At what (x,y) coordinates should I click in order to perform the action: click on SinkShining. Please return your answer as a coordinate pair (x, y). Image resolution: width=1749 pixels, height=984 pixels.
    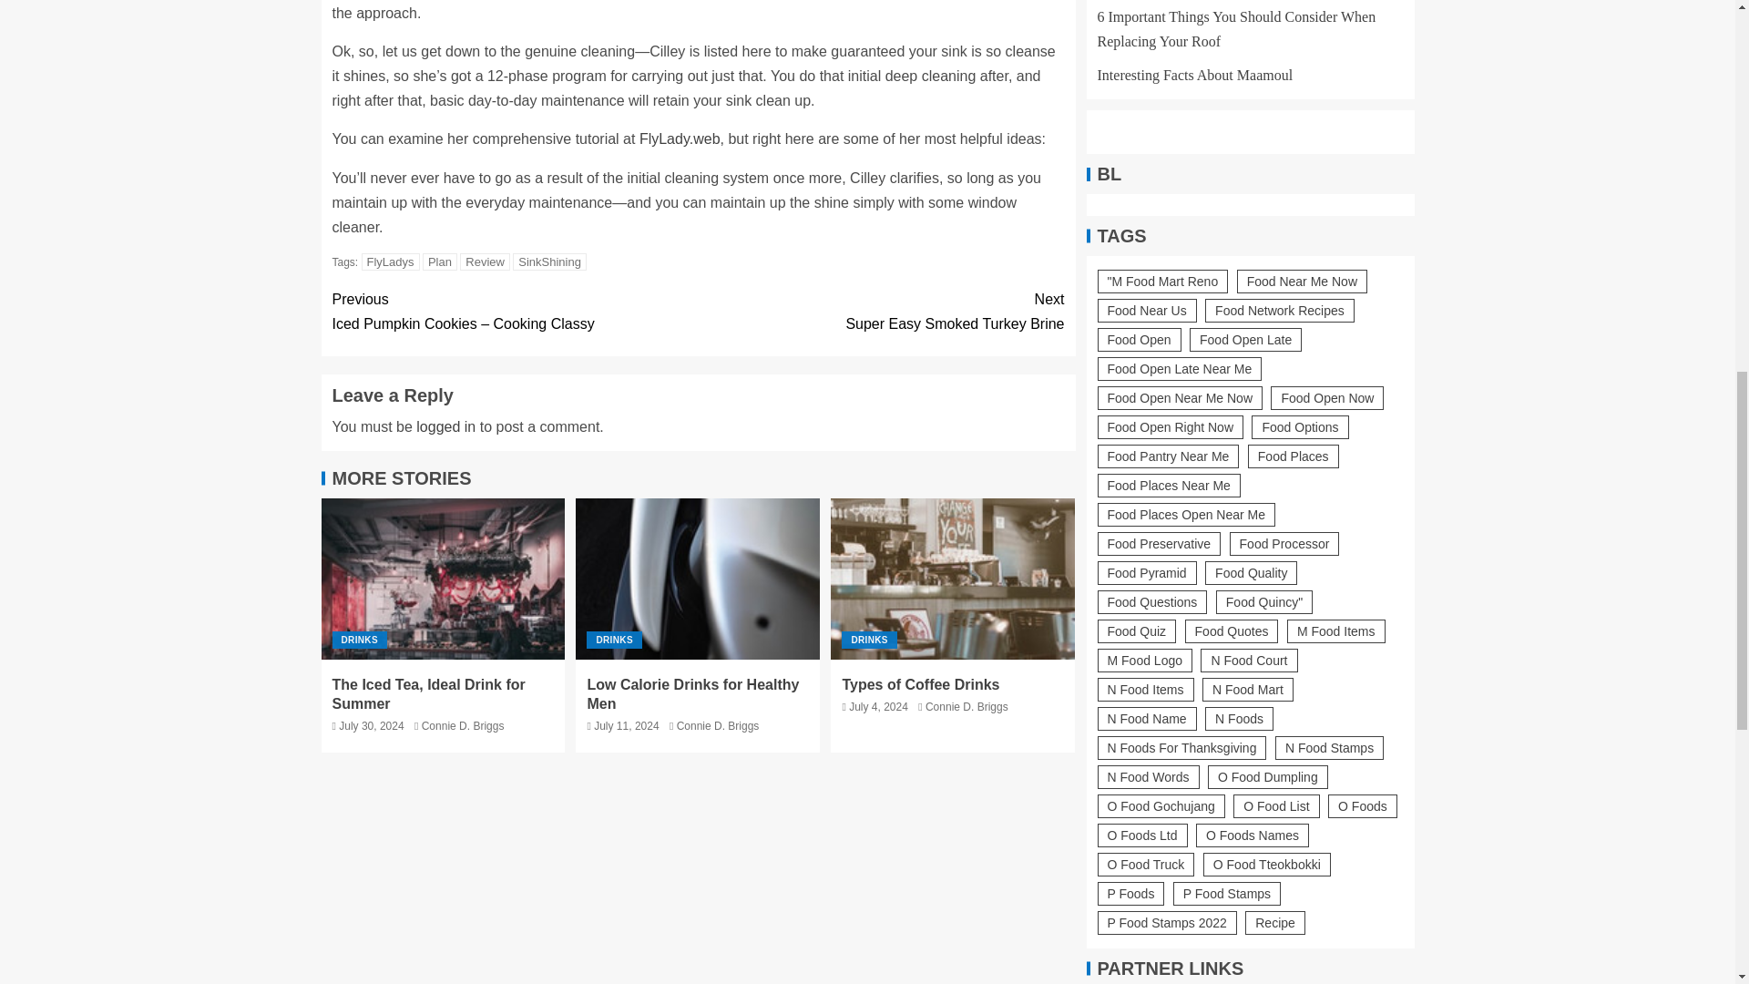
    Looking at the image, I should click on (548, 261).